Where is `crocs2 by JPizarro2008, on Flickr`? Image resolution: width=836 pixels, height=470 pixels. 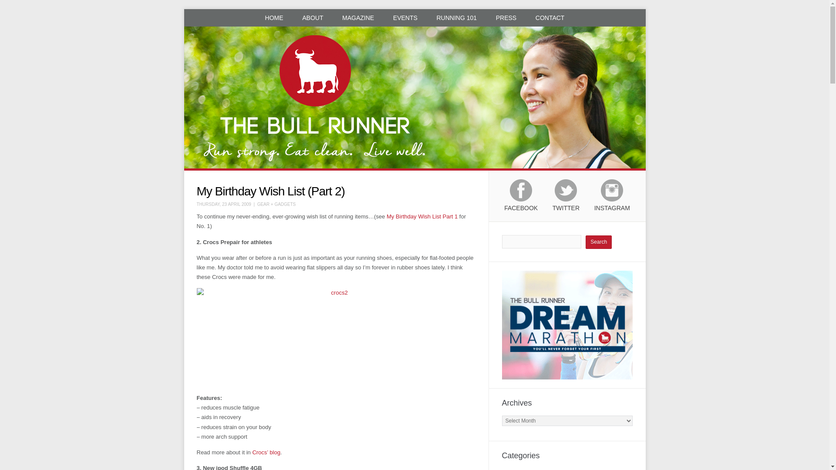
crocs2 by JPizarro2008, on Flickr is located at coordinates (336, 338).